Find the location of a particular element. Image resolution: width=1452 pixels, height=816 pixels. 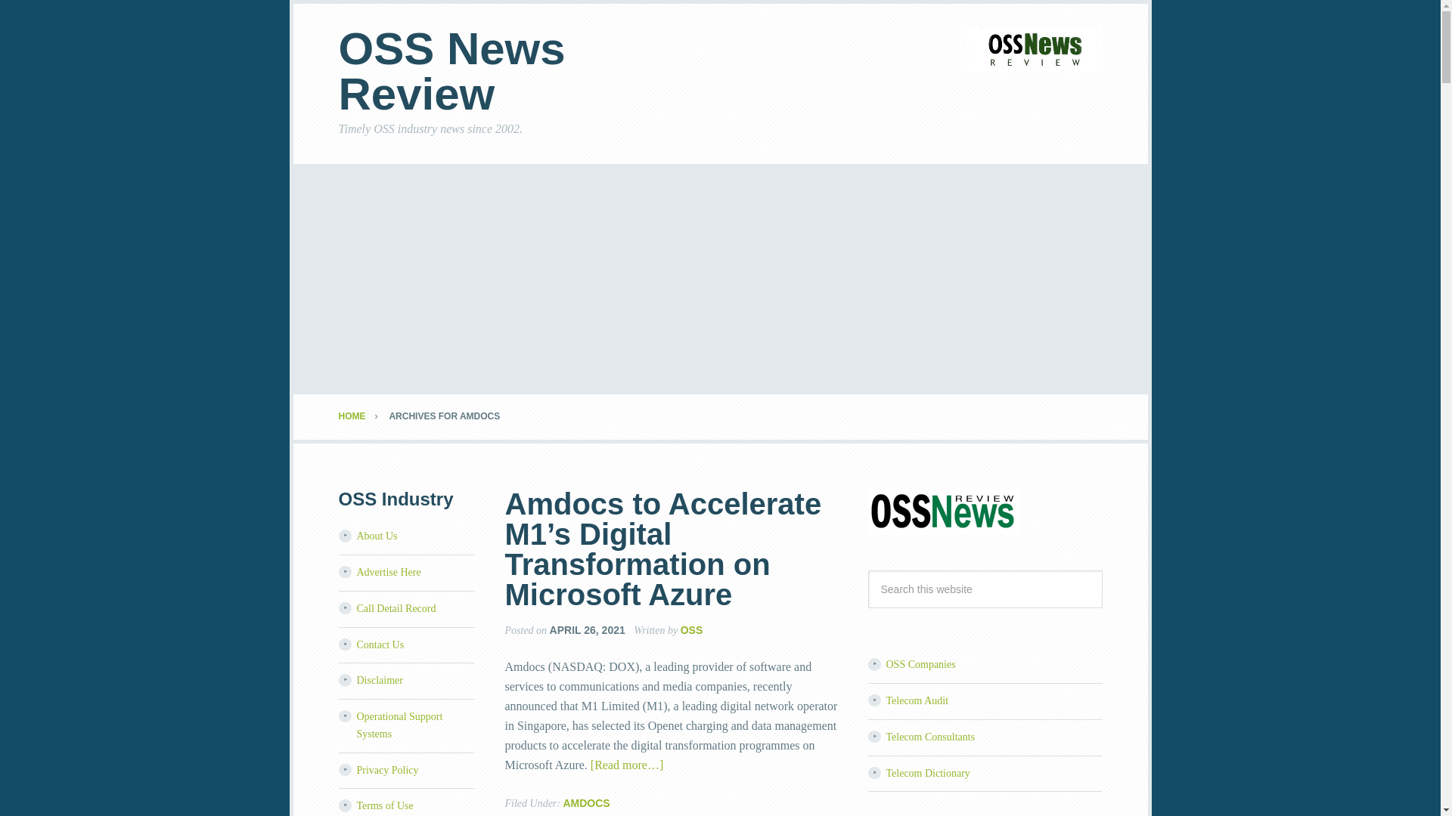

OSS News Review is located at coordinates (452, 71).